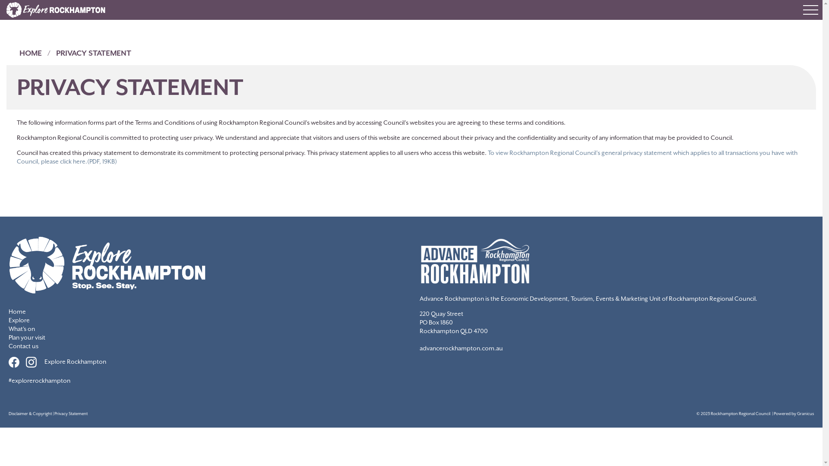 This screenshot has height=466, width=829. Describe the element at coordinates (56, 10) in the screenshot. I see `Home - Rockhampton Regional Council - Logo` at that location.